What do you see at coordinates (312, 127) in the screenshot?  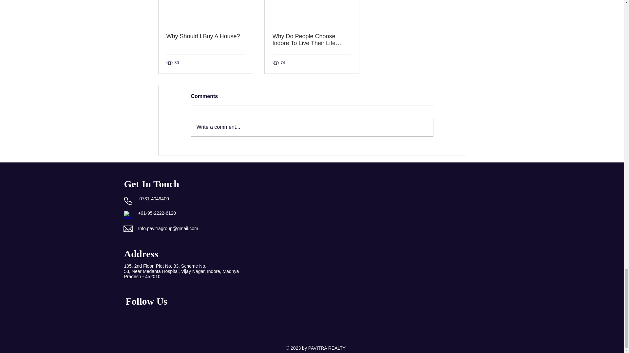 I see `Write a comment...` at bounding box center [312, 127].